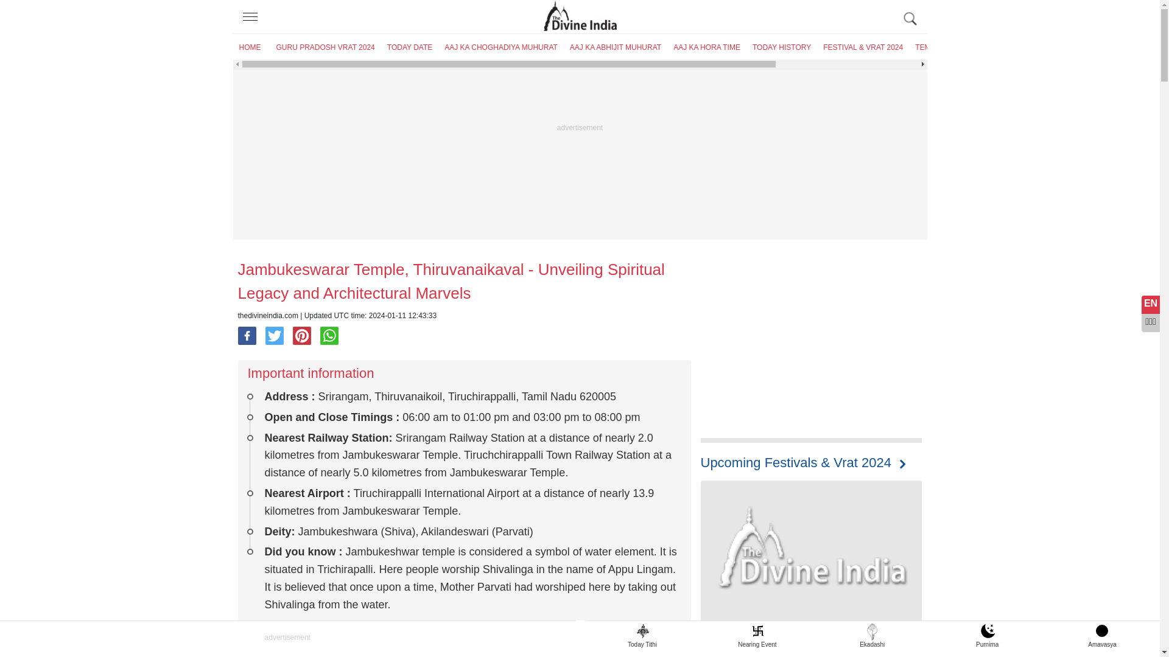 The height and width of the screenshot is (657, 1169). Describe the element at coordinates (615, 47) in the screenshot. I see `AAJ KA ABHIJIT MUHURAT` at that location.